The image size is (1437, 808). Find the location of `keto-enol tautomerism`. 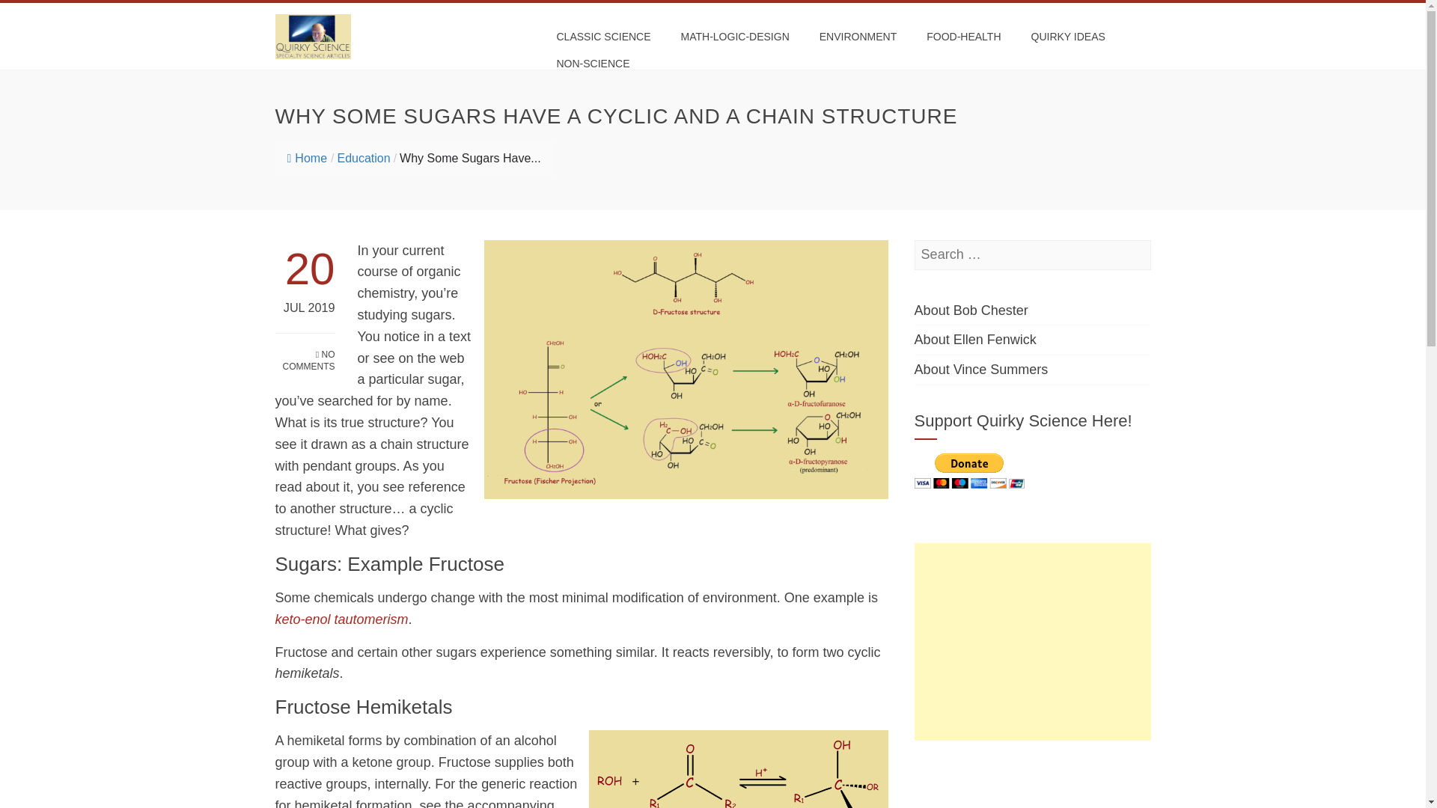

keto-enol tautomerism is located at coordinates (341, 619).